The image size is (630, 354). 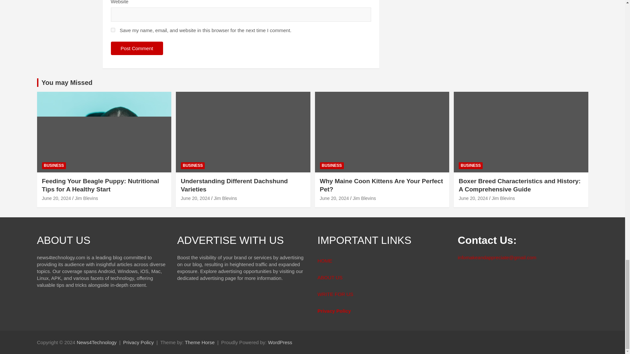 What do you see at coordinates (137, 49) in the screenshot?
I see `Post Comment` at bounding box center [137, 49].